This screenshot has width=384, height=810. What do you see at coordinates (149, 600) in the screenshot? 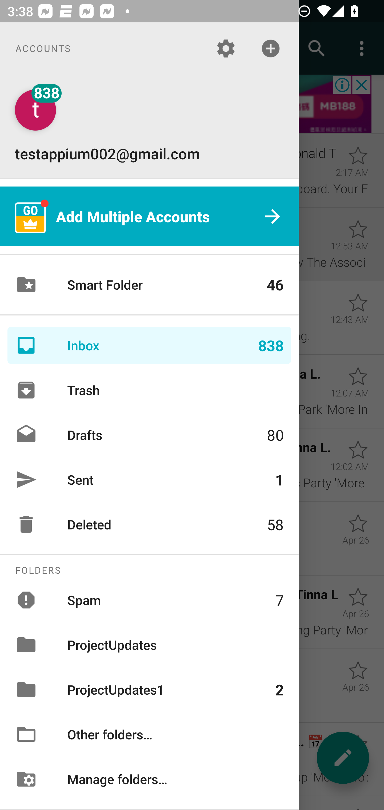
I see `Spam 7` at bounding box center [149, 600].